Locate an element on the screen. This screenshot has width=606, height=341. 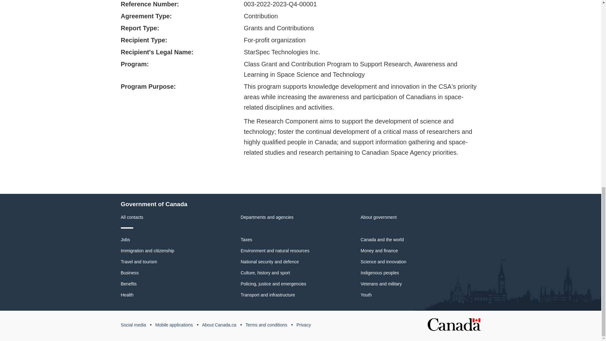
Benefits is located at coordinates (129, 284).